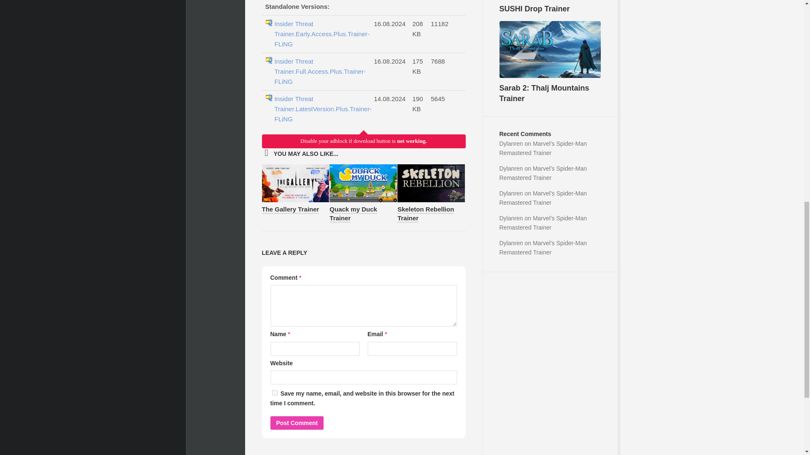 This screenshot has width=810, height=455. What do you see at coordinates (320, 34) in the screenshot?
I see `Insider Threat Trainer.Early.Access.Plus.Trainer-FLiNG` at bounding box center [320, 34].